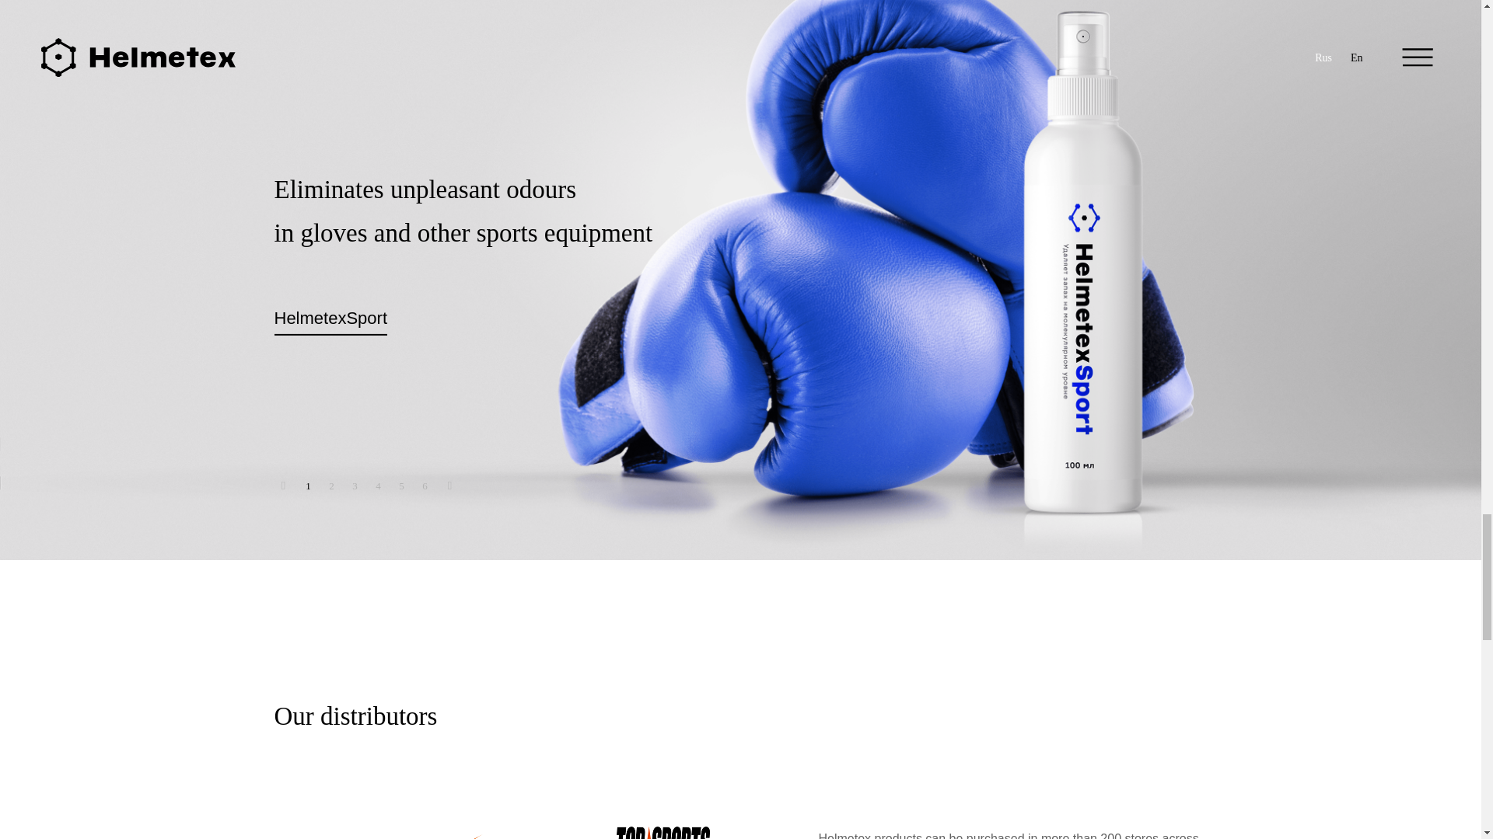 The width and height of the screenshot is (1493, 839). Describe the element at coordinates (331, 486) in the screenshot. I see `2` at that location.